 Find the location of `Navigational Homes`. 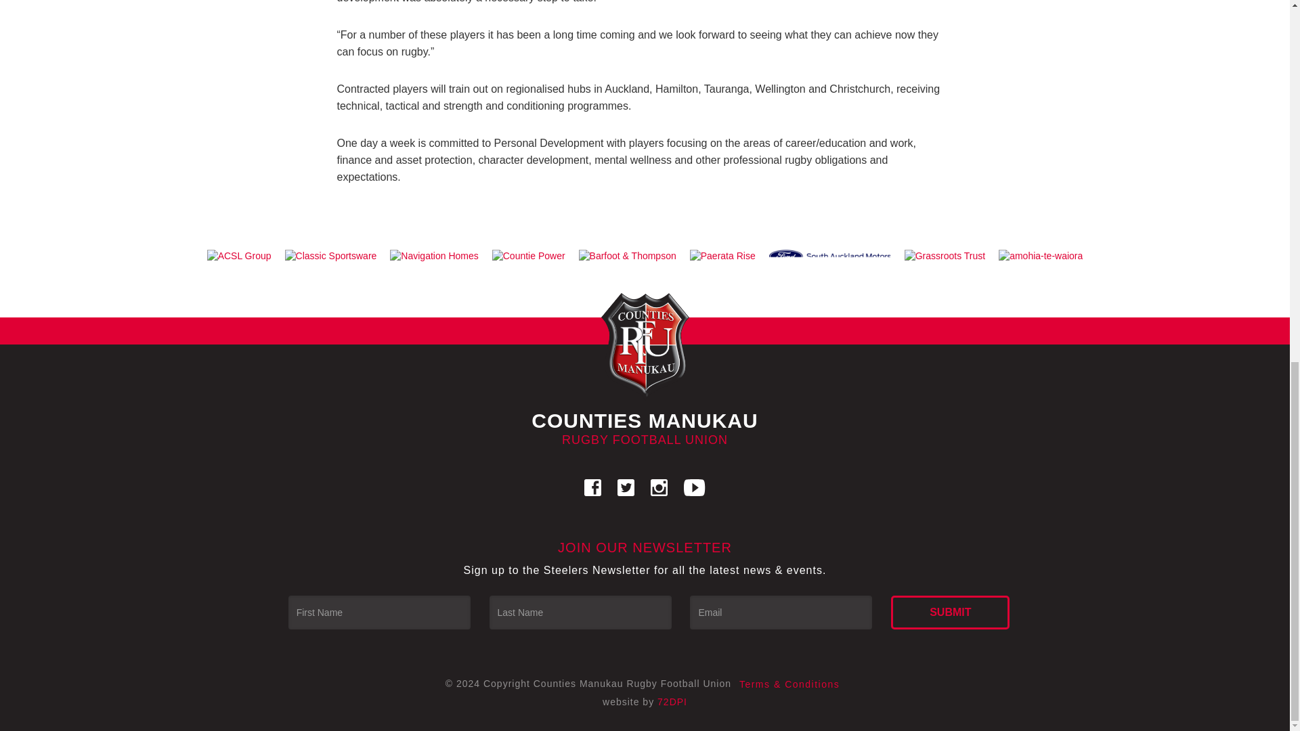

Navigational Homes is located at coordinates (434, 256).